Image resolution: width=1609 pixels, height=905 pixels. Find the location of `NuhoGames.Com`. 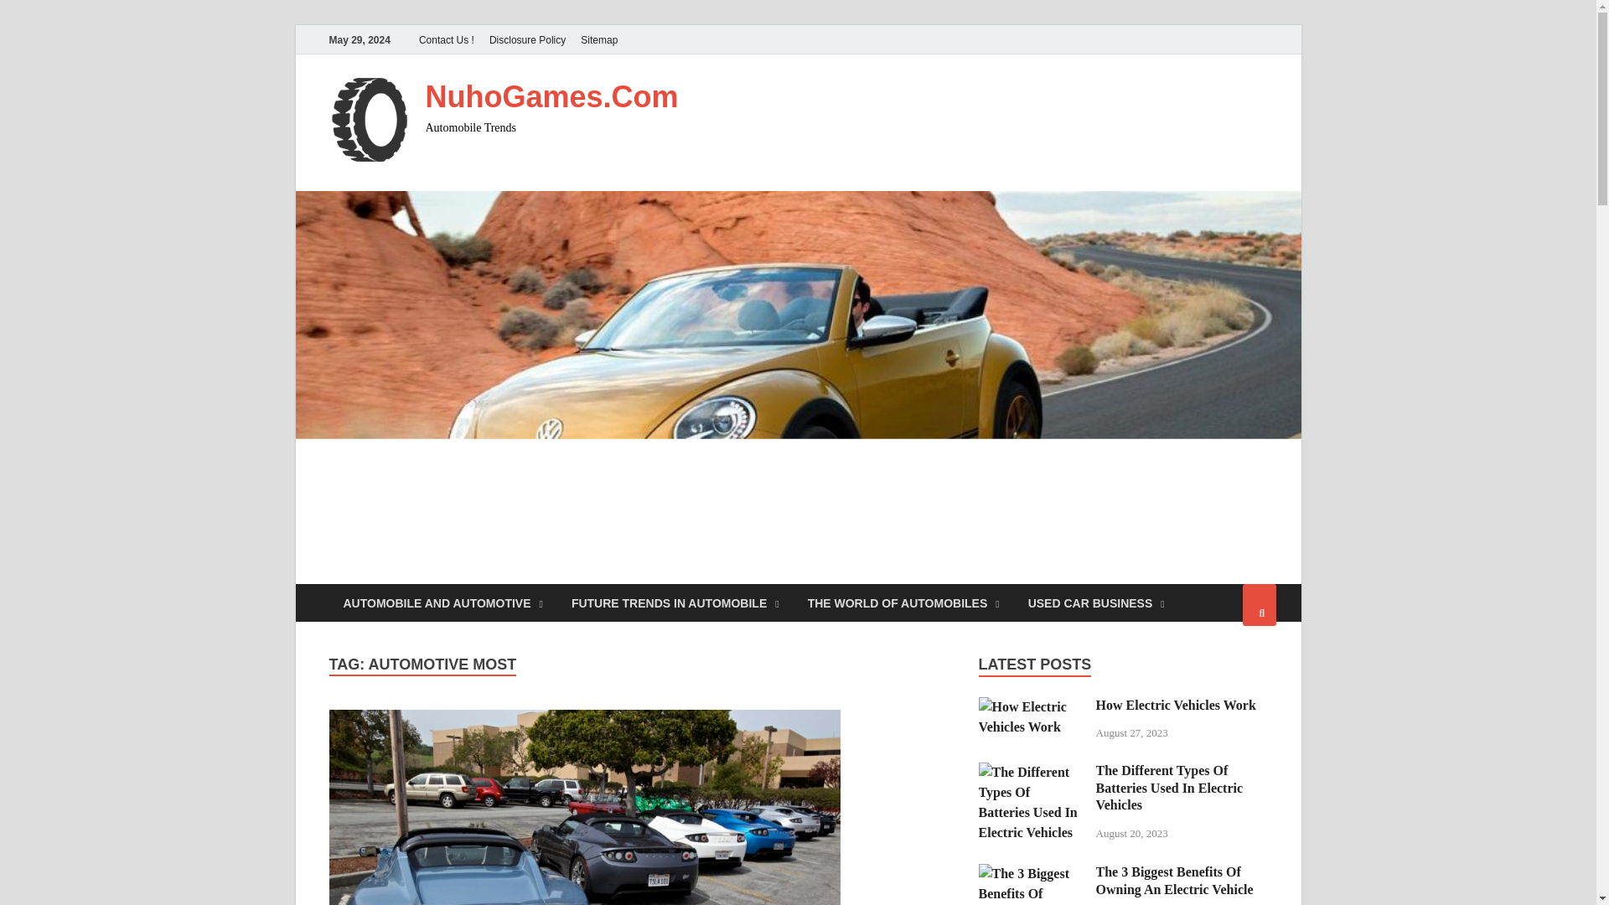

NuhoGames.Com is located at coordinates (552, 97).